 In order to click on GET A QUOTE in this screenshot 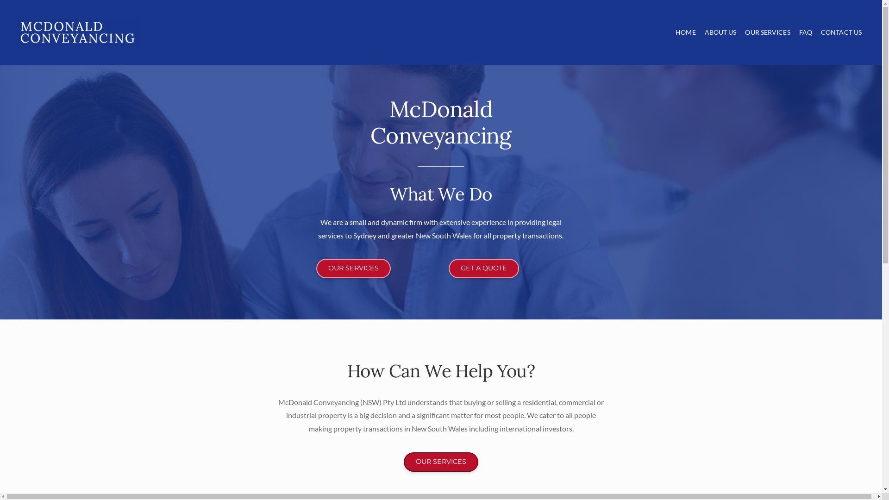, I will do `click(483, 269)`.